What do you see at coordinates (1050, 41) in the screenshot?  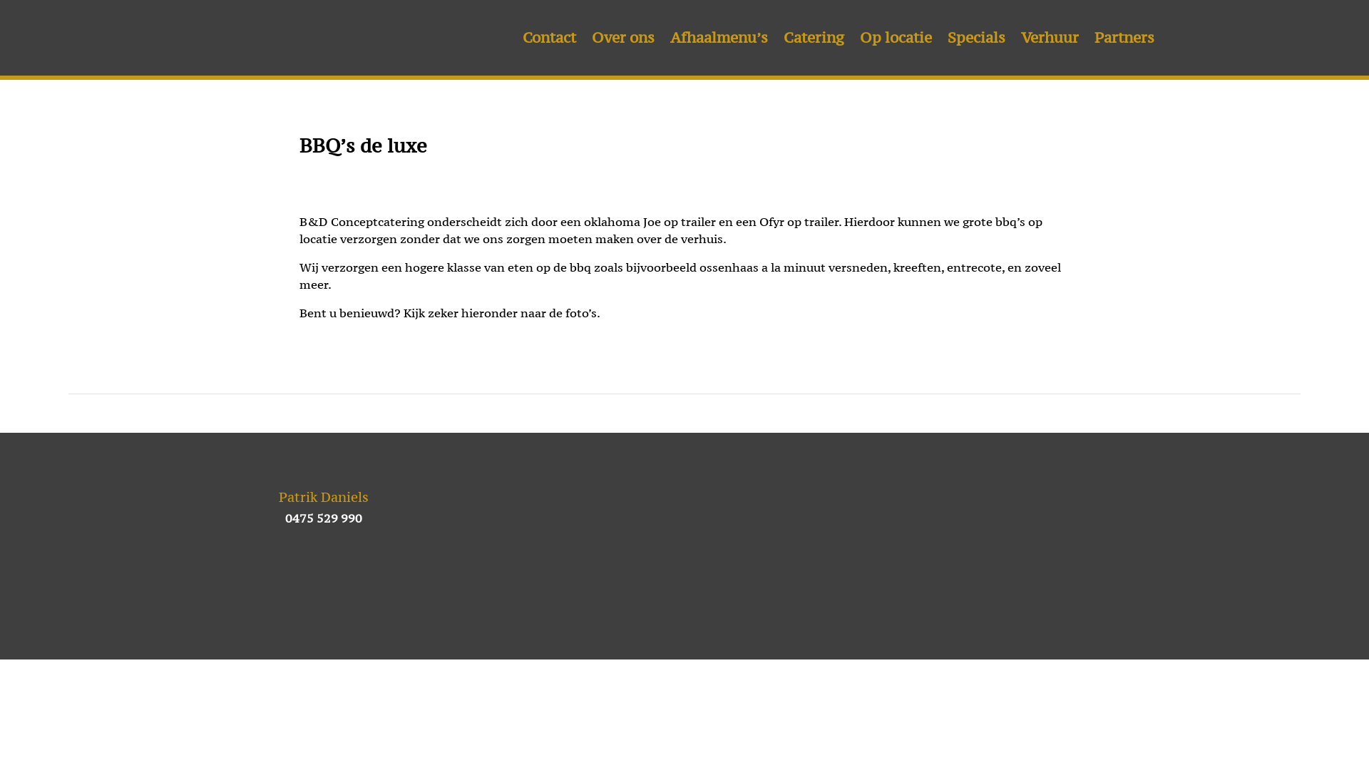 I see `Verhuur` at bounding box center [1050, 41].